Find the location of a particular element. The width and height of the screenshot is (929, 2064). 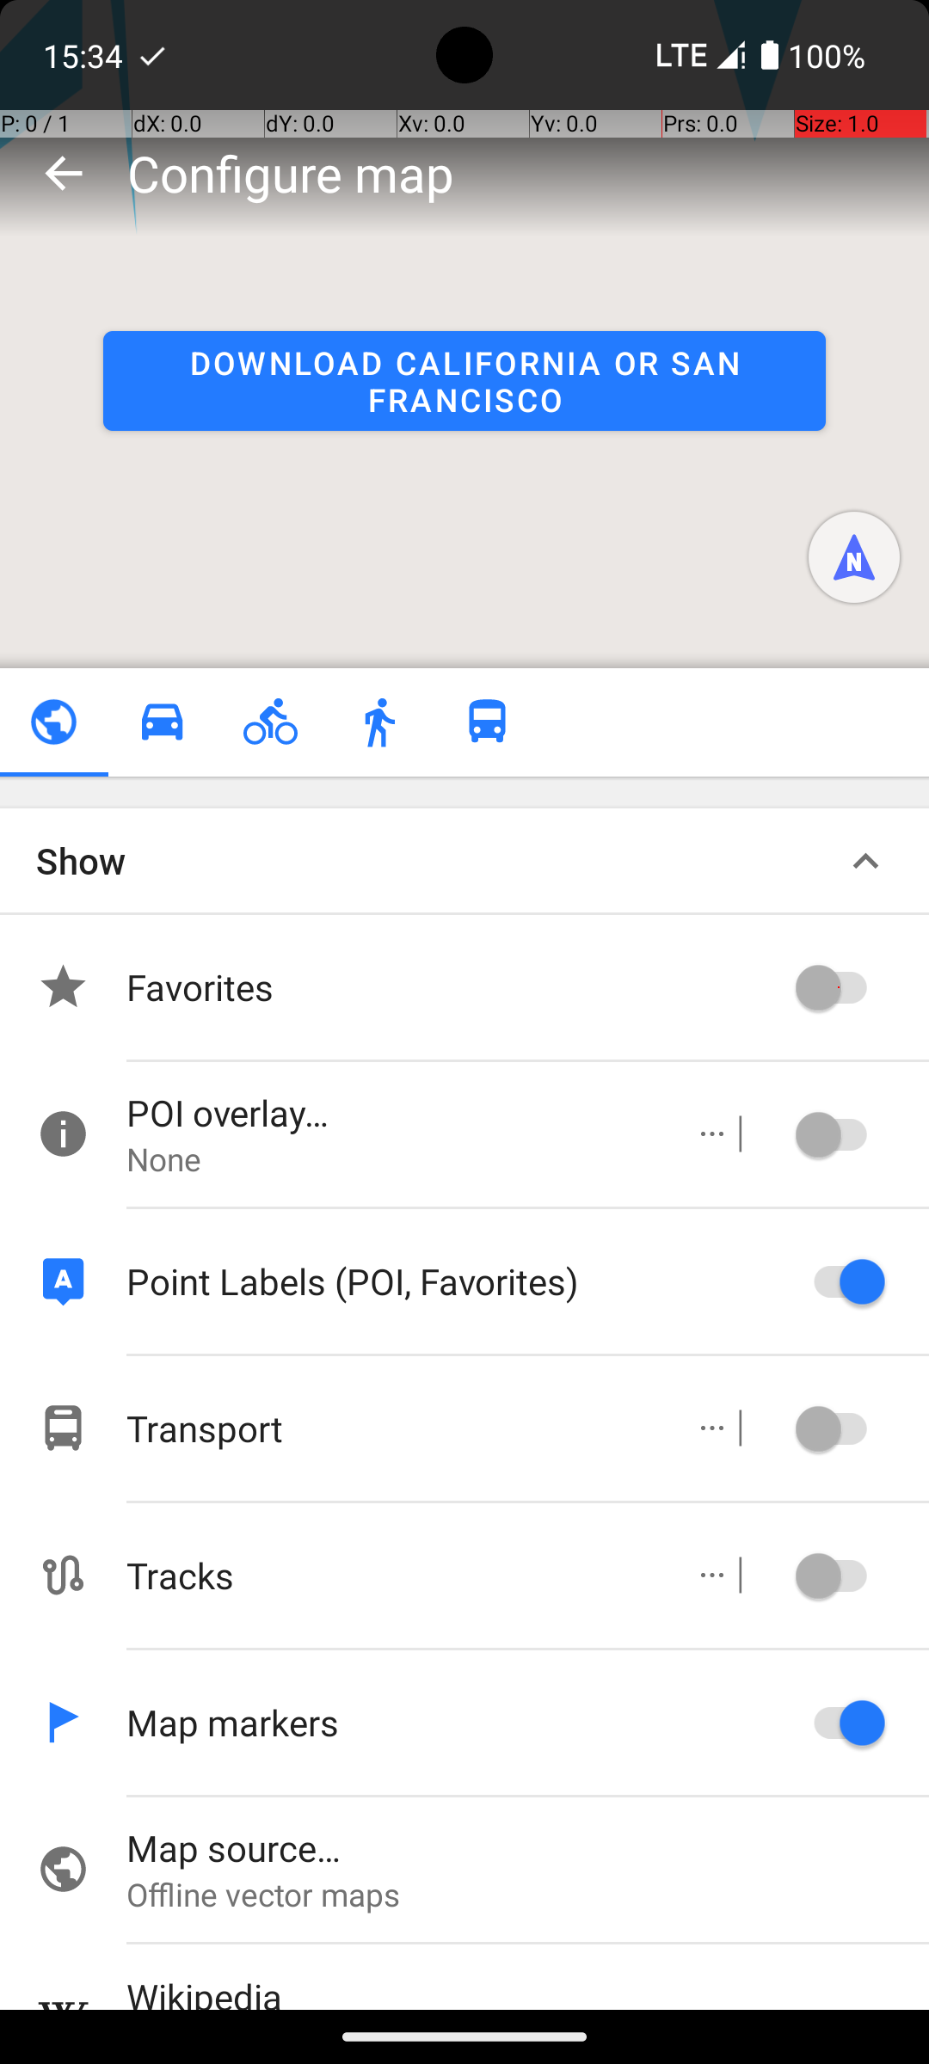

Back to map is located at coordinates (64, 173).